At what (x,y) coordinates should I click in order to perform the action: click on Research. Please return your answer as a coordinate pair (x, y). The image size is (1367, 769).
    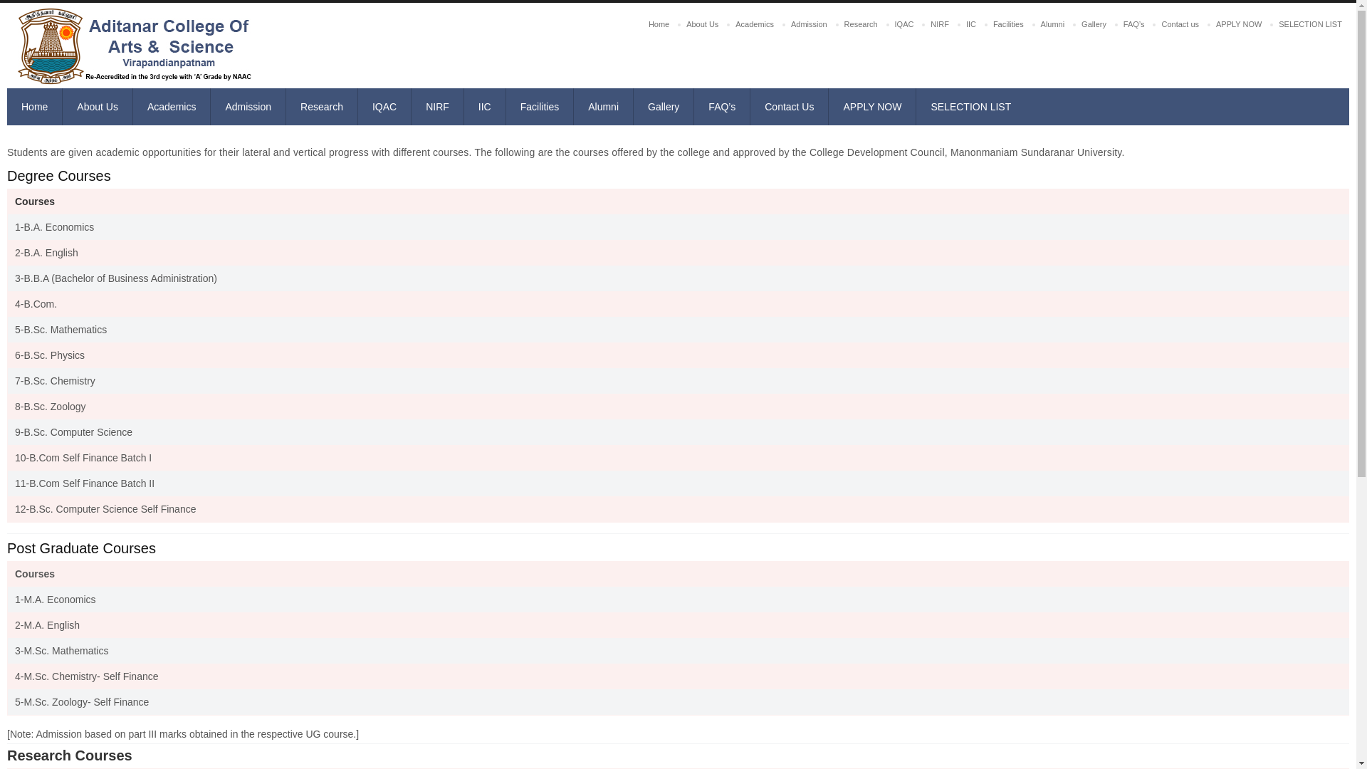
    Looking at the image, I should click on (860, 24).